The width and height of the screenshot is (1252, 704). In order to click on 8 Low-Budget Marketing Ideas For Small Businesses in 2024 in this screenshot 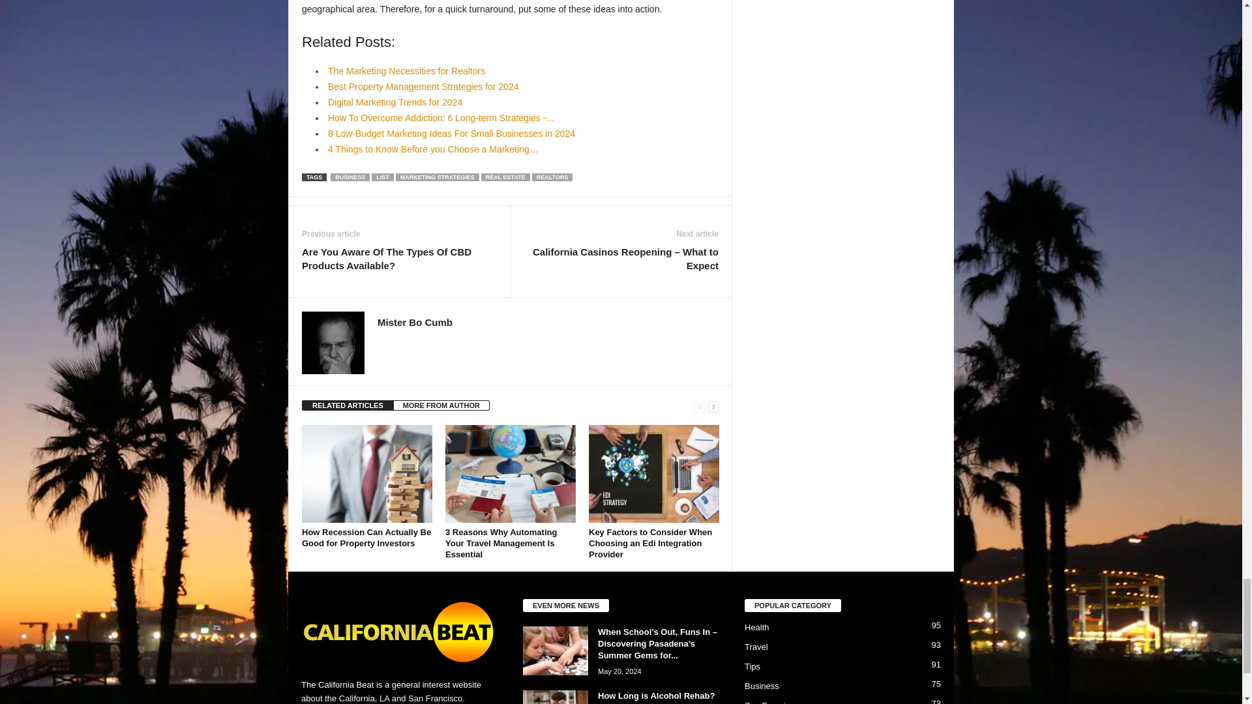, I will do `click(451, 133)`.